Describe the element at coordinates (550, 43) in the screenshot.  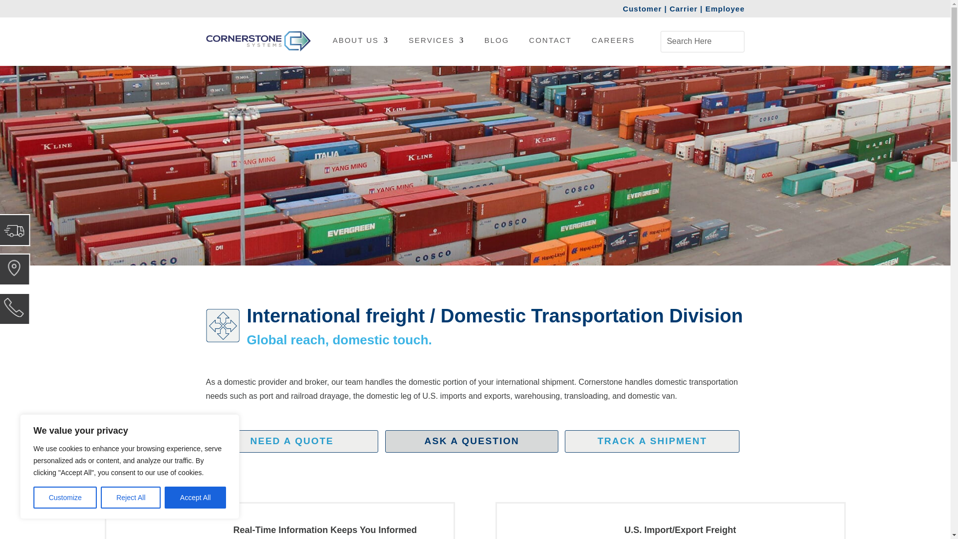
I see `CONTACT` at that location.